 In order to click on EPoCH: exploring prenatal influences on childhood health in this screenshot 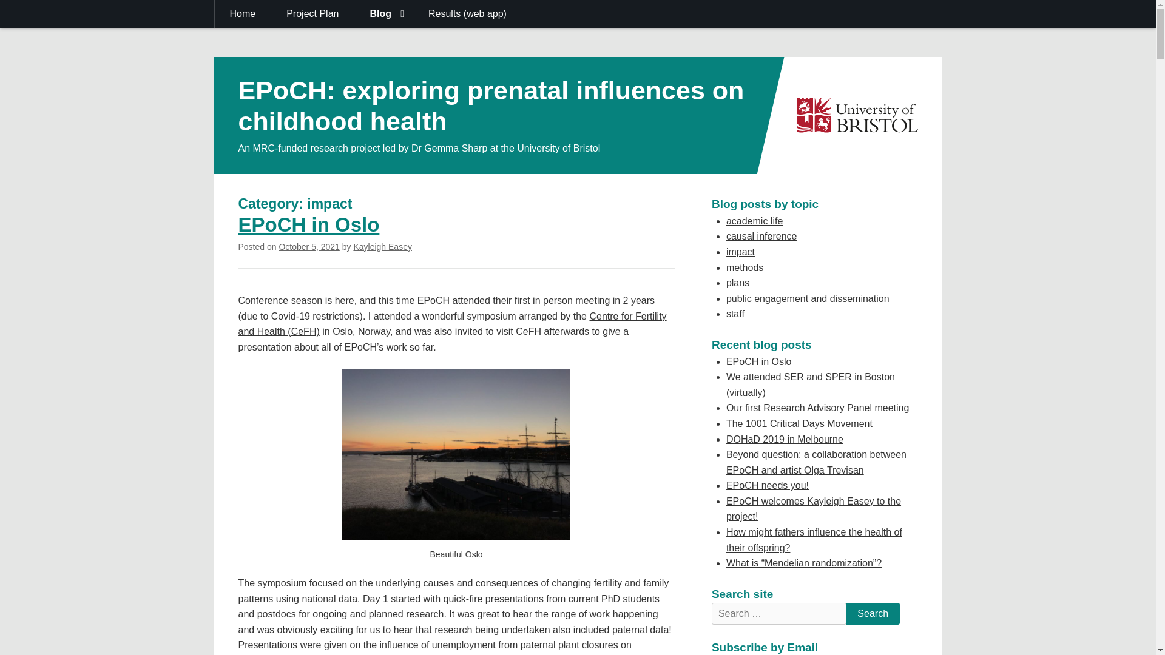, I will do `click(490, 106)`.